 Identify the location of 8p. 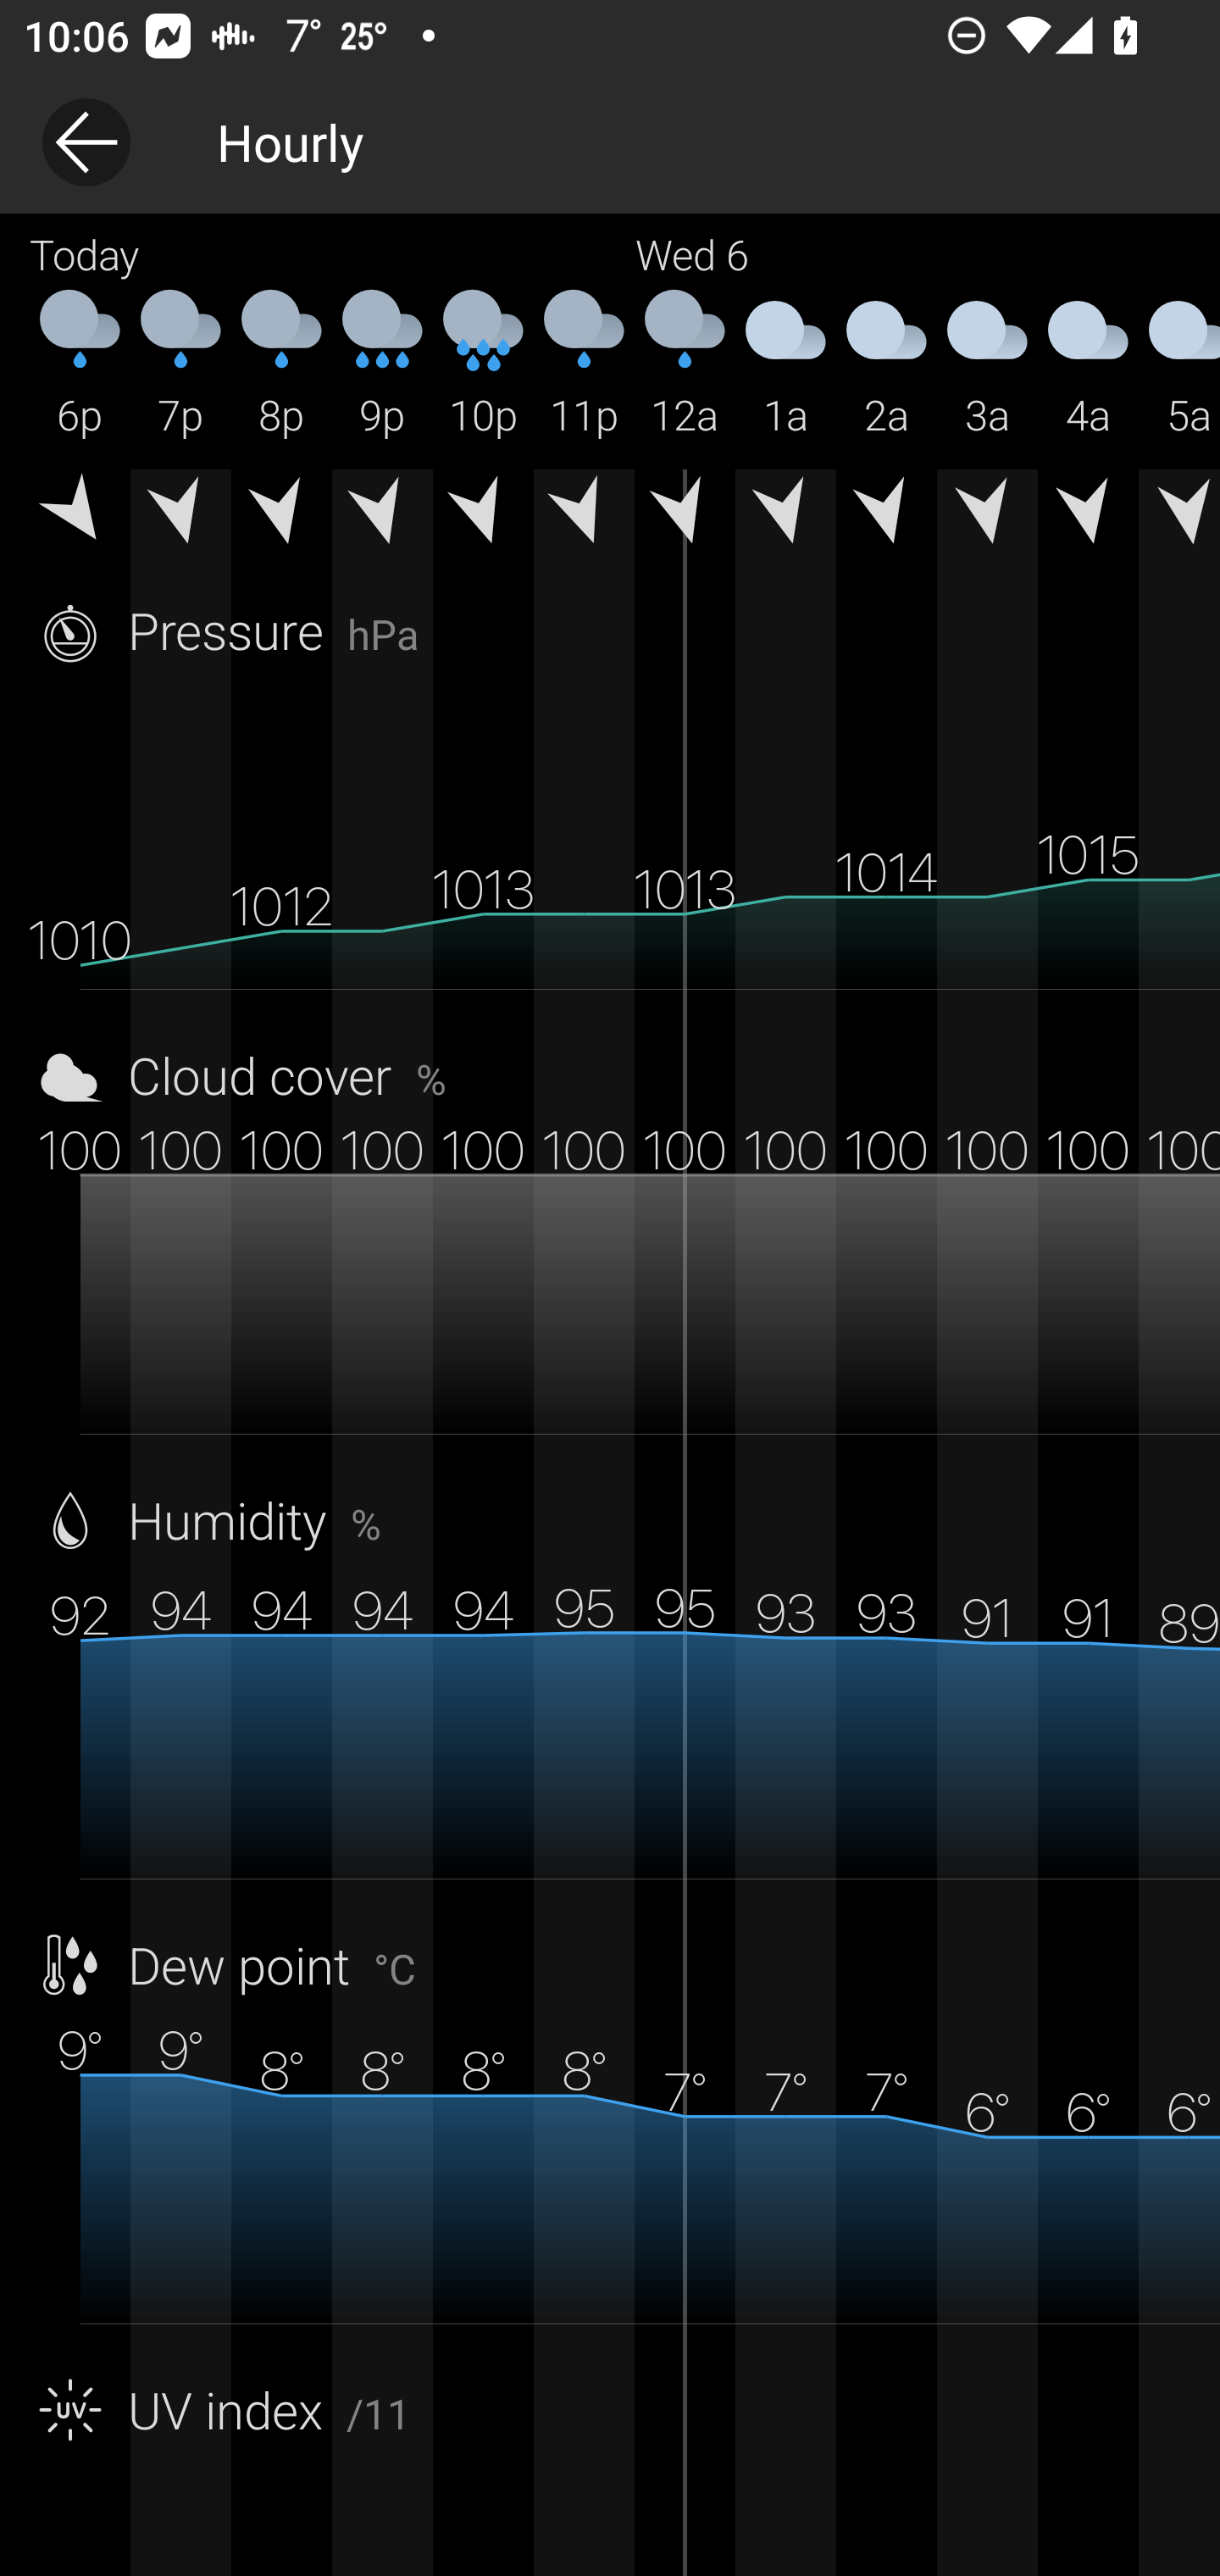
(281, 365).